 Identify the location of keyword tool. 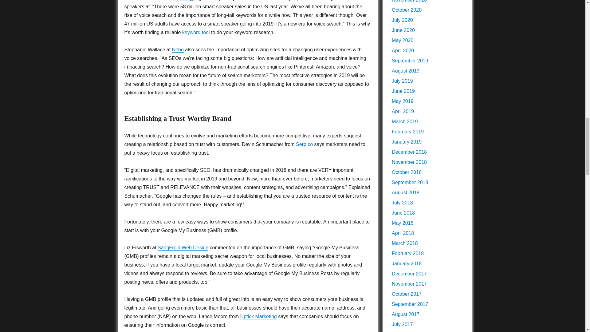
(196, 33).